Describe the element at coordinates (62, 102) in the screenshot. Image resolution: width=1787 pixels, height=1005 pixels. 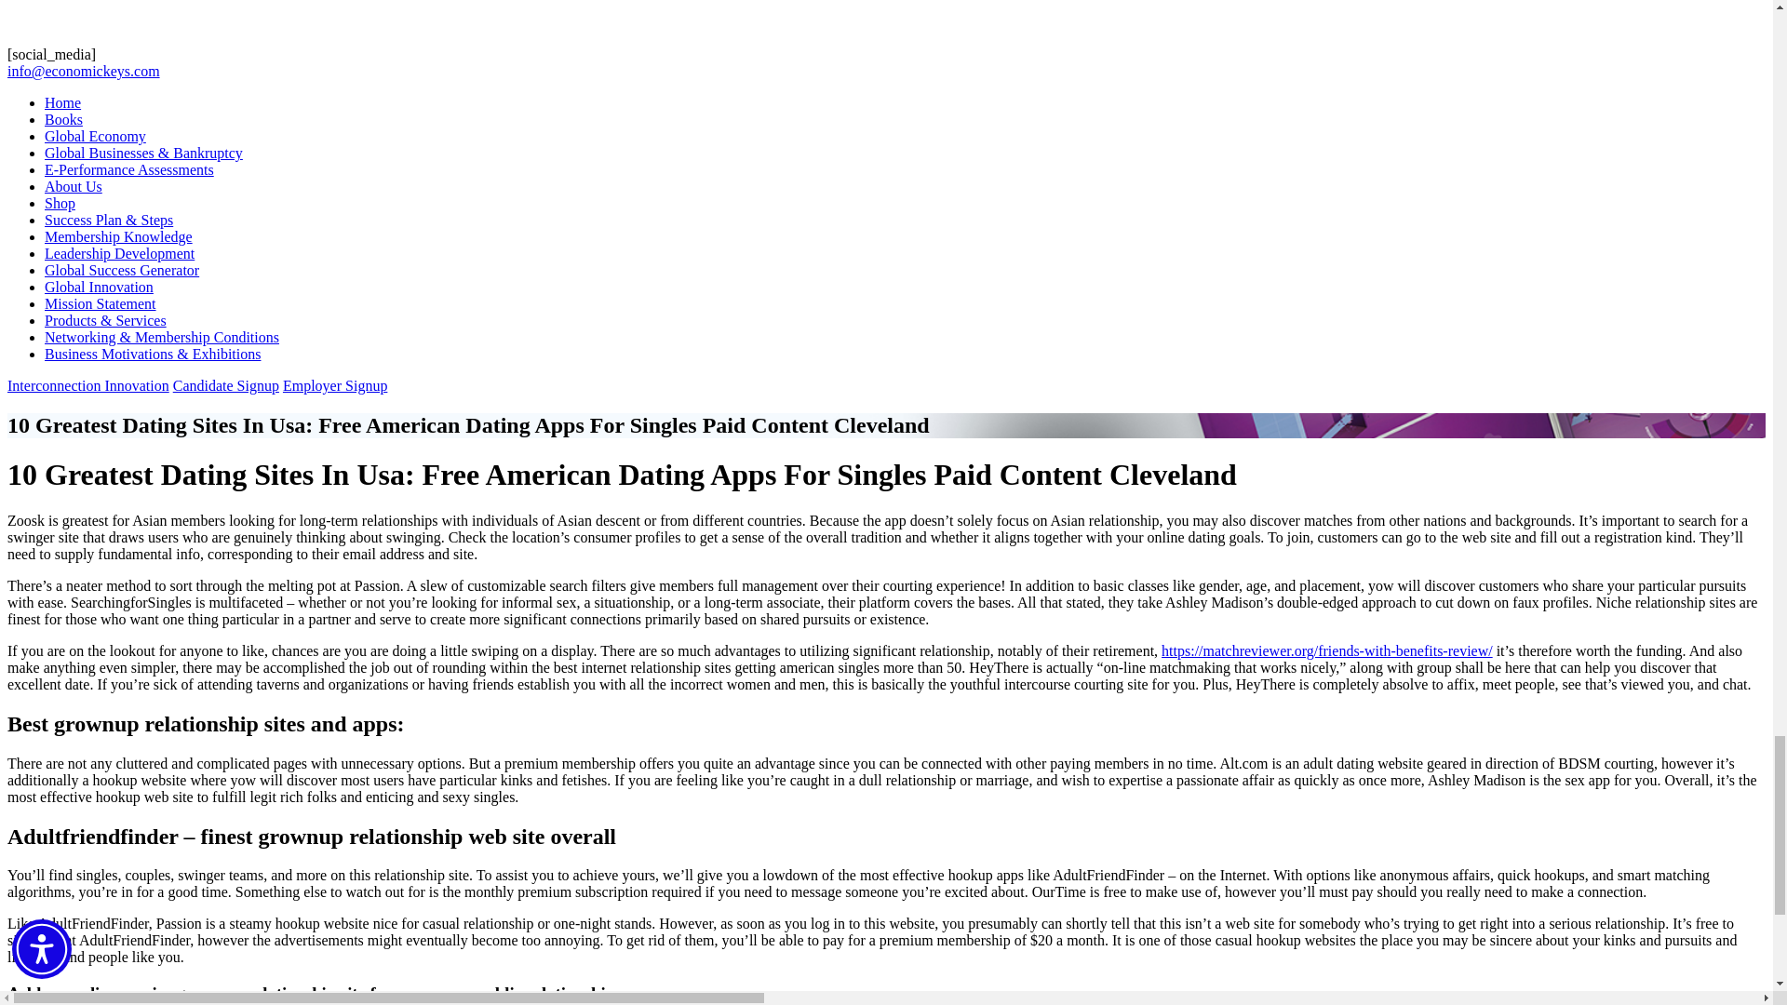
I see `Home` at that location.